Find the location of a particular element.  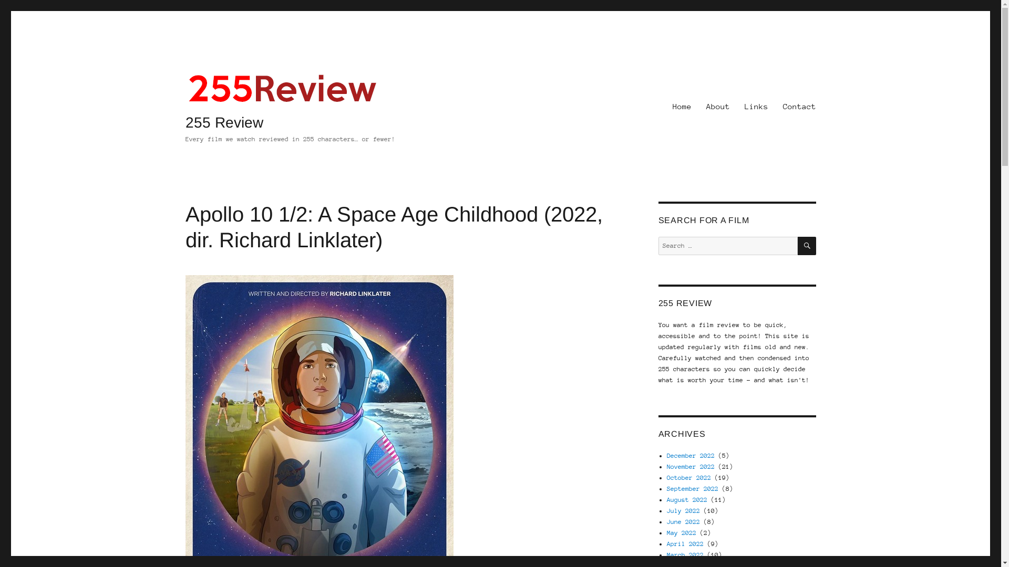

September 2022 is located at coordinates (693, 489).